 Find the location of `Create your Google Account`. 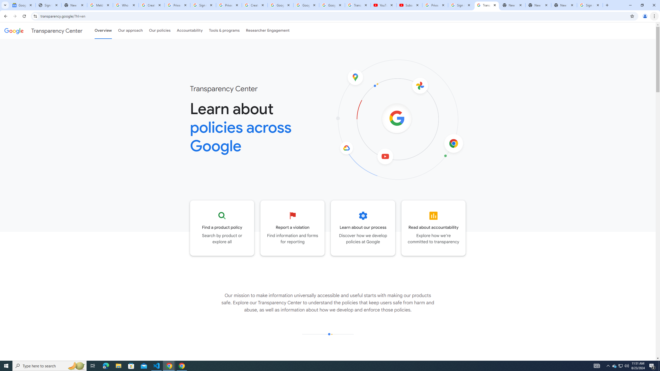

Create your Google Account is located at coordinates (255, 5).